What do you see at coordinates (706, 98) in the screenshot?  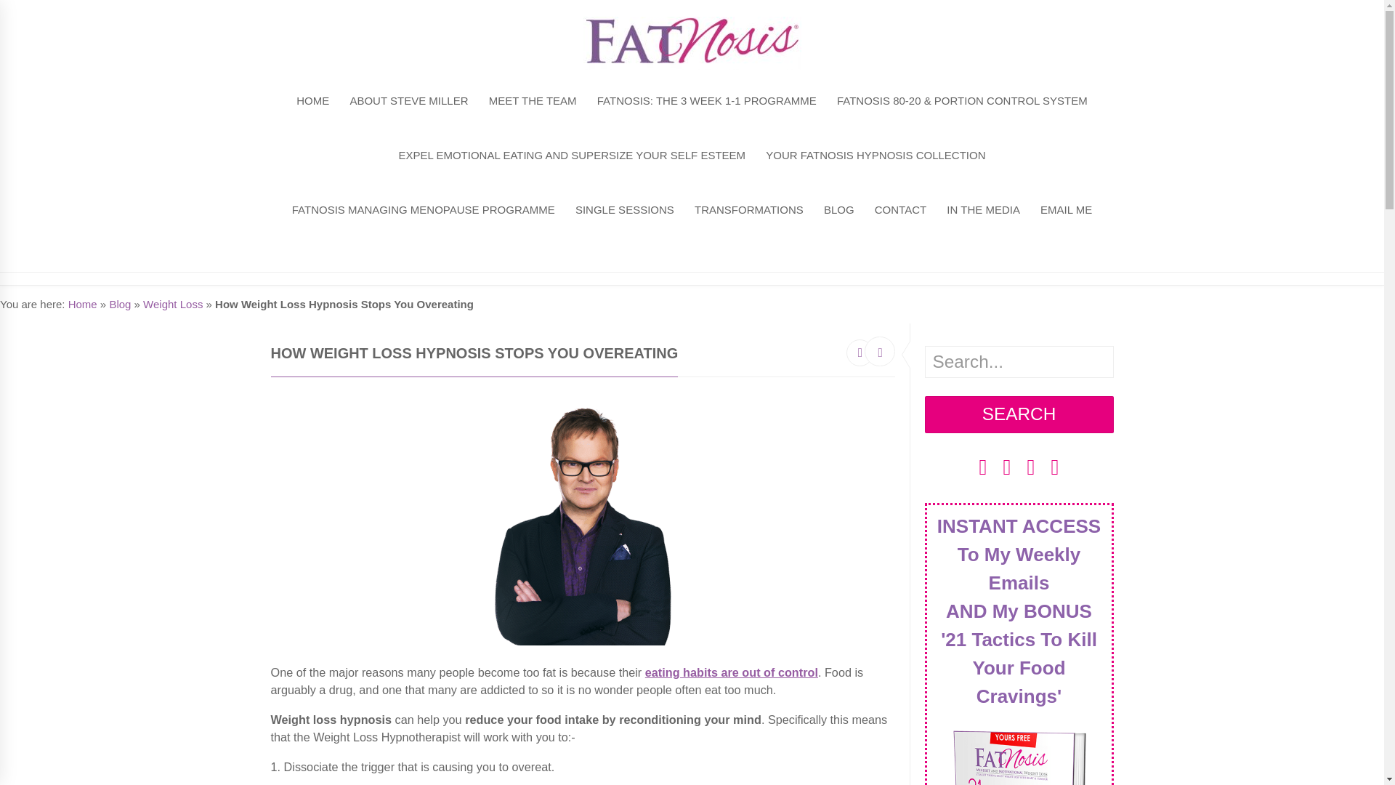 I see `FATNOSIS: THE 3 WEEK 1-1 PROGRAMME` at bounding box center [706, 98].